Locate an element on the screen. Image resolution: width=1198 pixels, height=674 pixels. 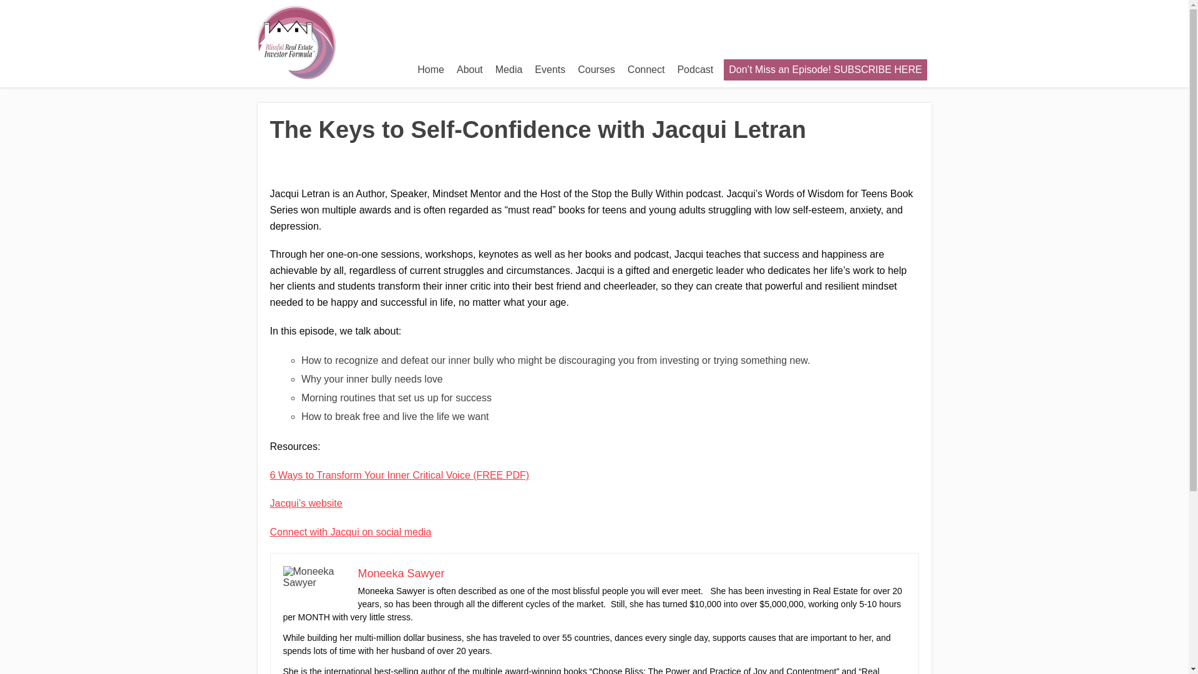
Moneeka Sawyer is located at coordinates (401, 573).